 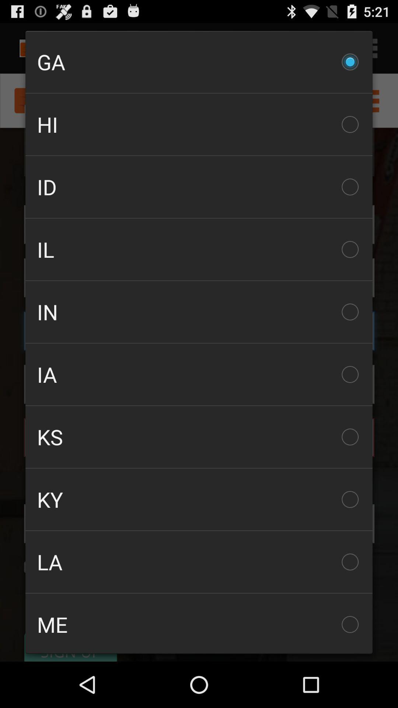 What do you see at coordinates (199, 562) in the screenshot?
I see `press checkbox below ky checkbox` at bounding box center [199, 562].